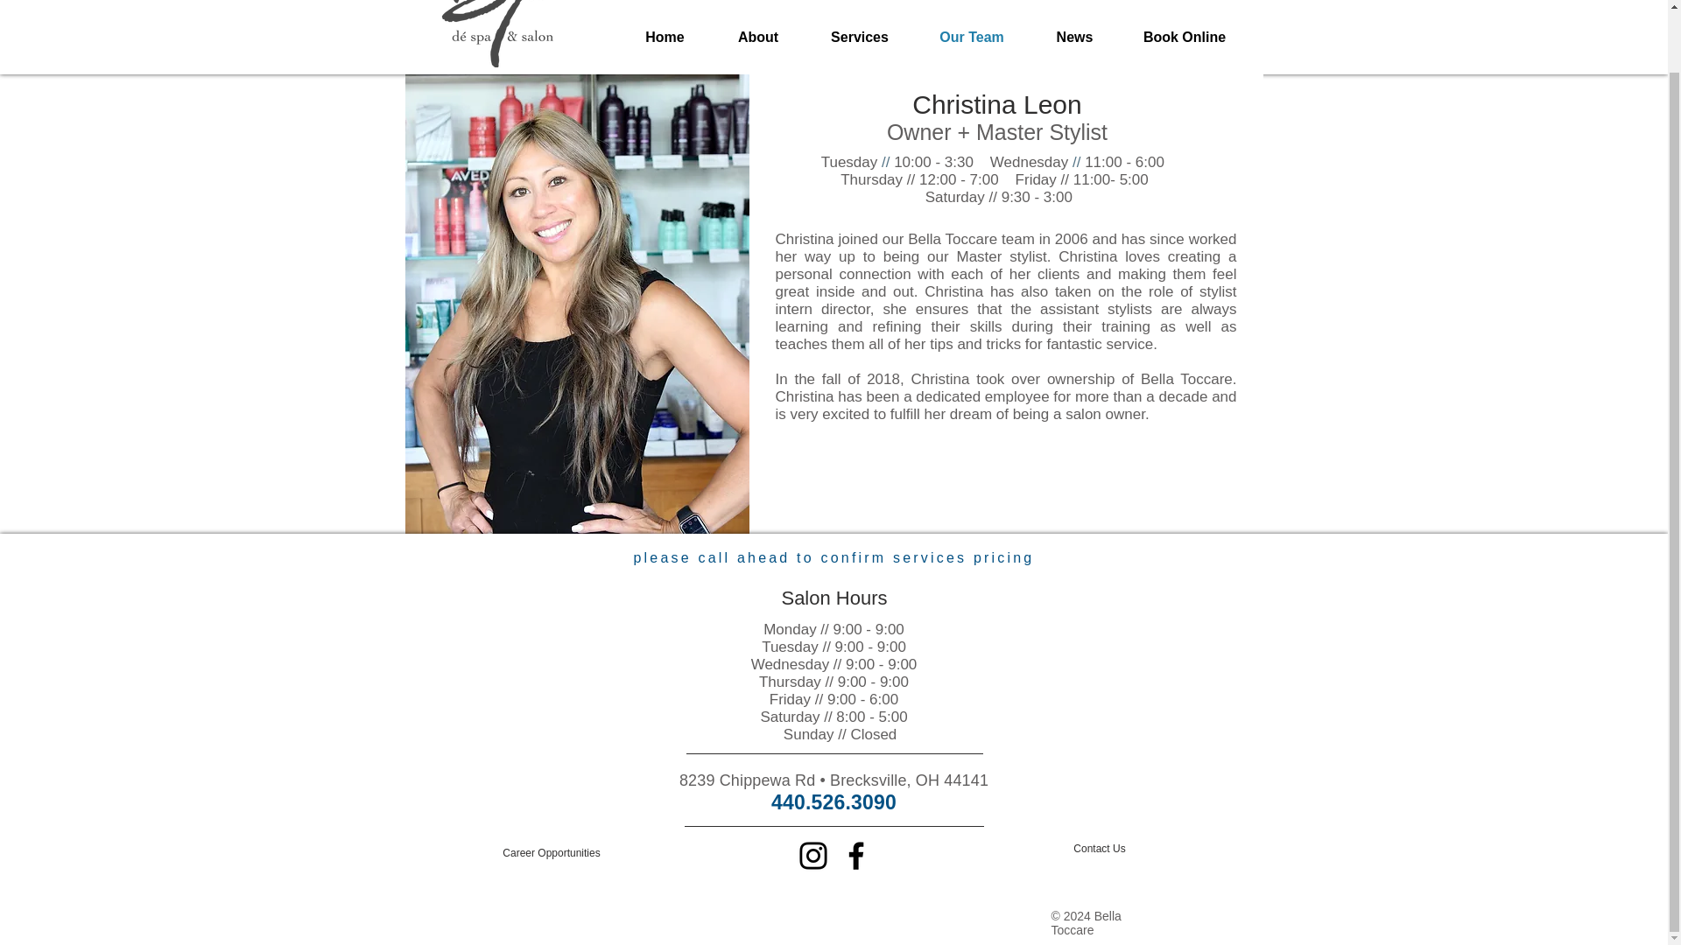 Image resolution: width=1681 pixels, height=945 pixels. What do you see at coordinates (552, 852) in the screenshot?
I see `Career Opportunities` at bounding box center [552, 852].